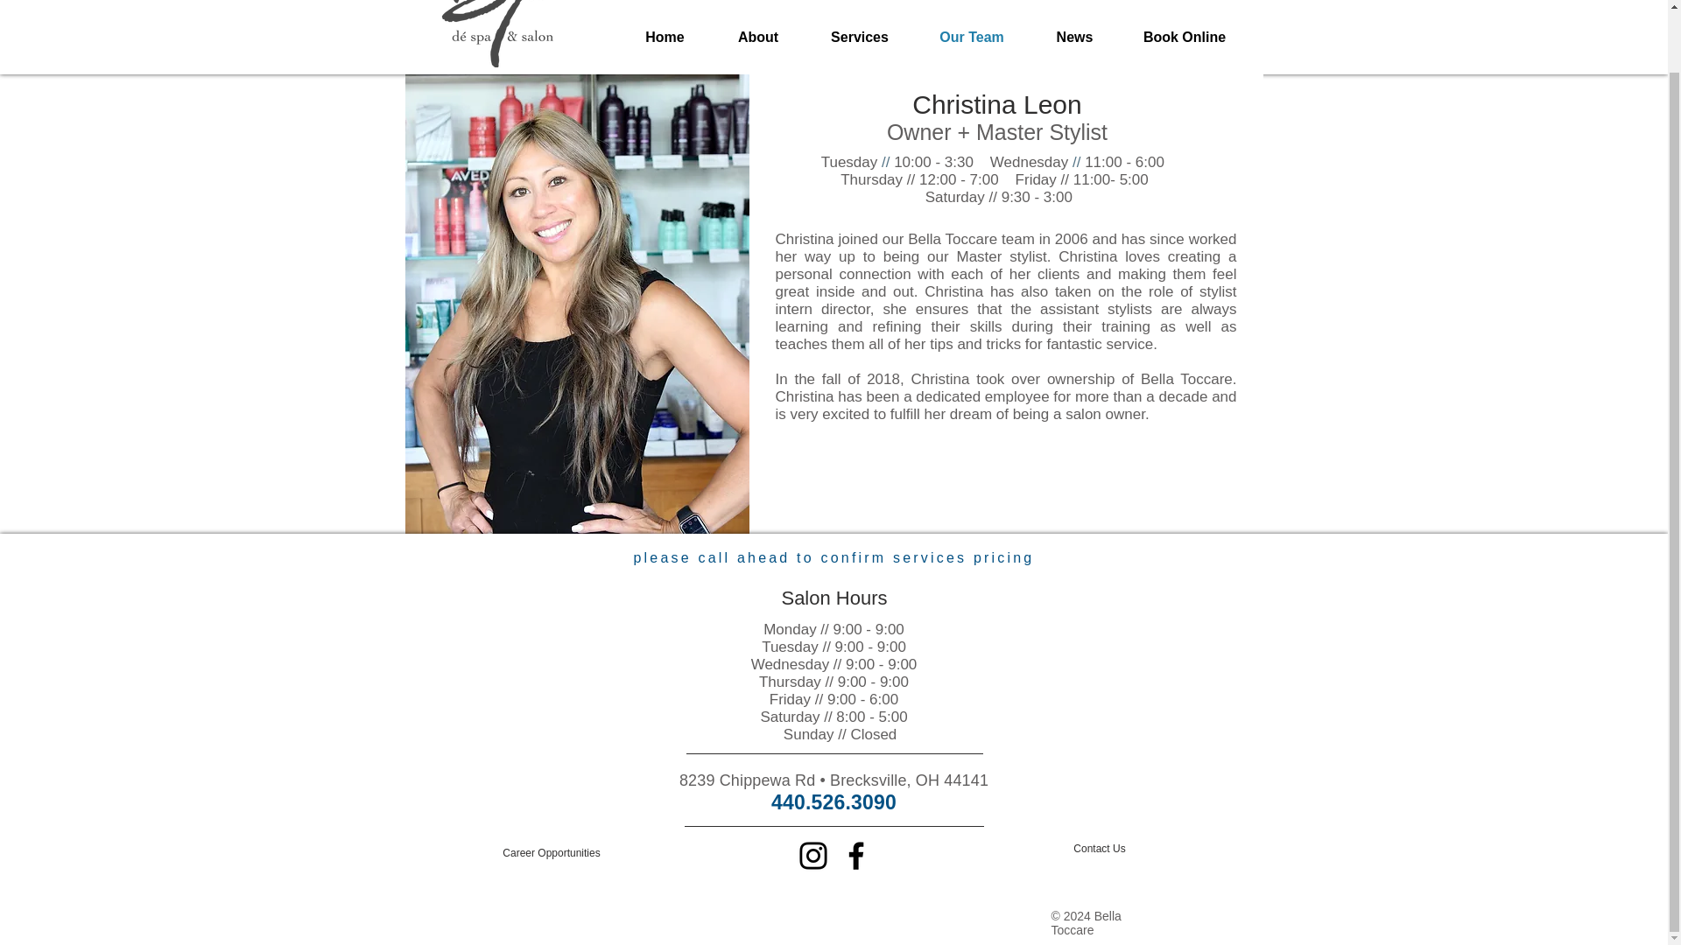 Image resolution: width=1681 pixels, height=945 pixels. What do you see at coordinates (552, 852) in the screenshot?
I see `Career Opportunities` at bounding box center [552, 852].